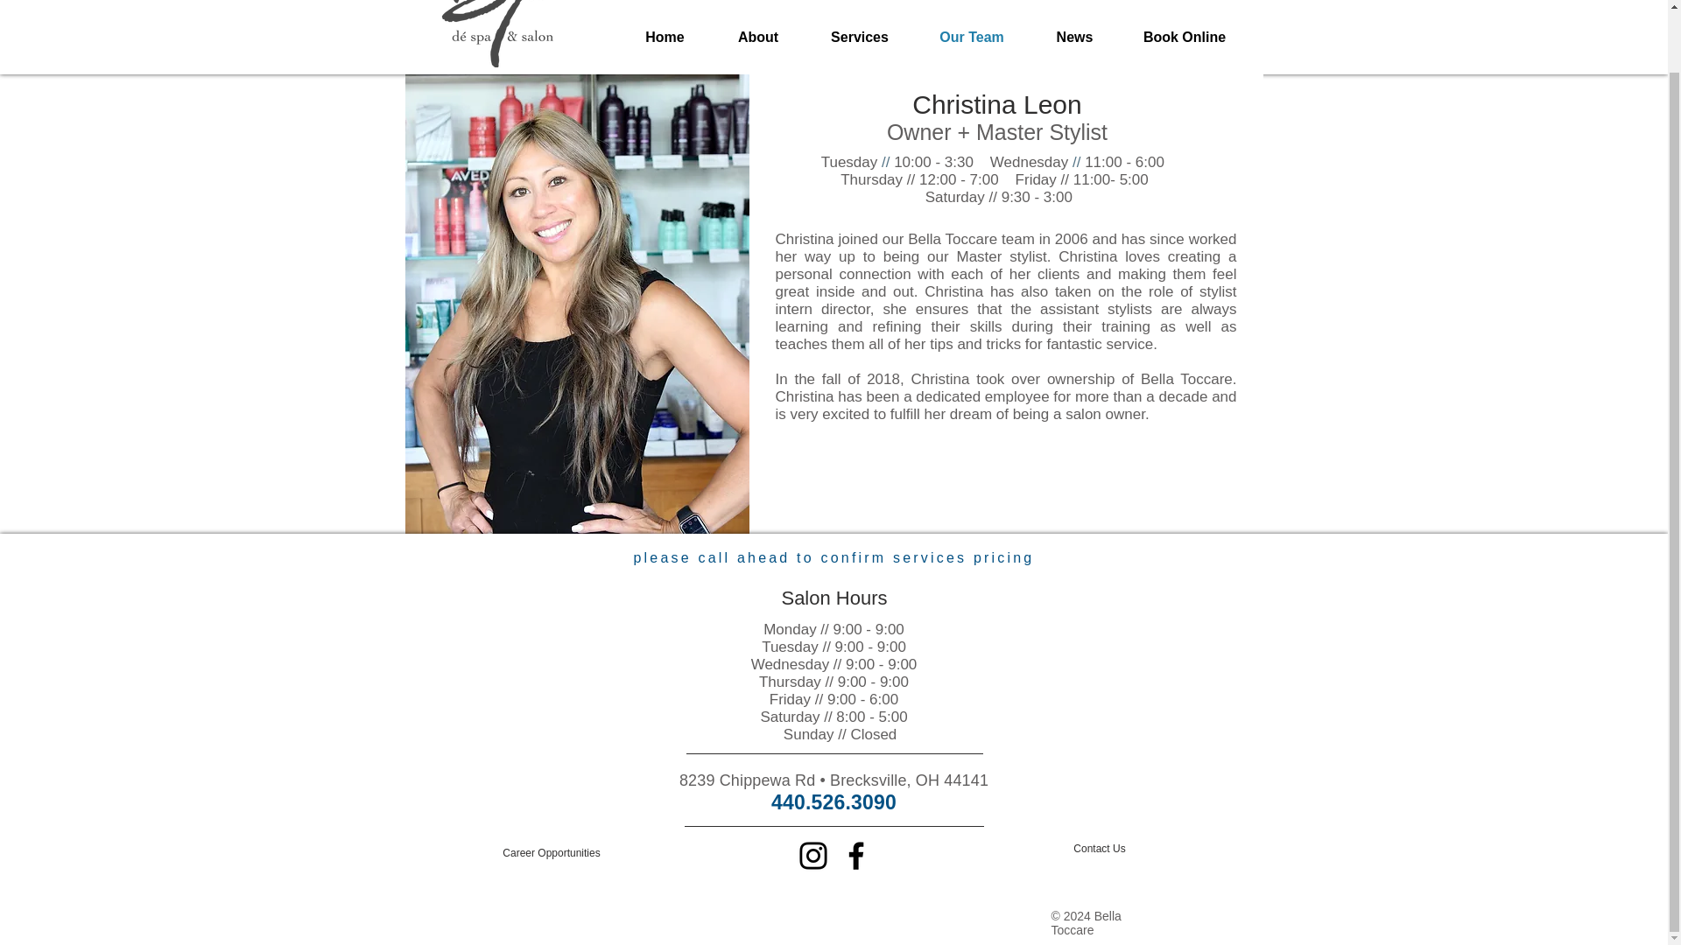 Image resolution: width=1681 pixels, height=945 pixels. What do you see at coordinates (552, 852) in the screenshot?
I see `Career Opportunities` at bounding box center [552, 852].